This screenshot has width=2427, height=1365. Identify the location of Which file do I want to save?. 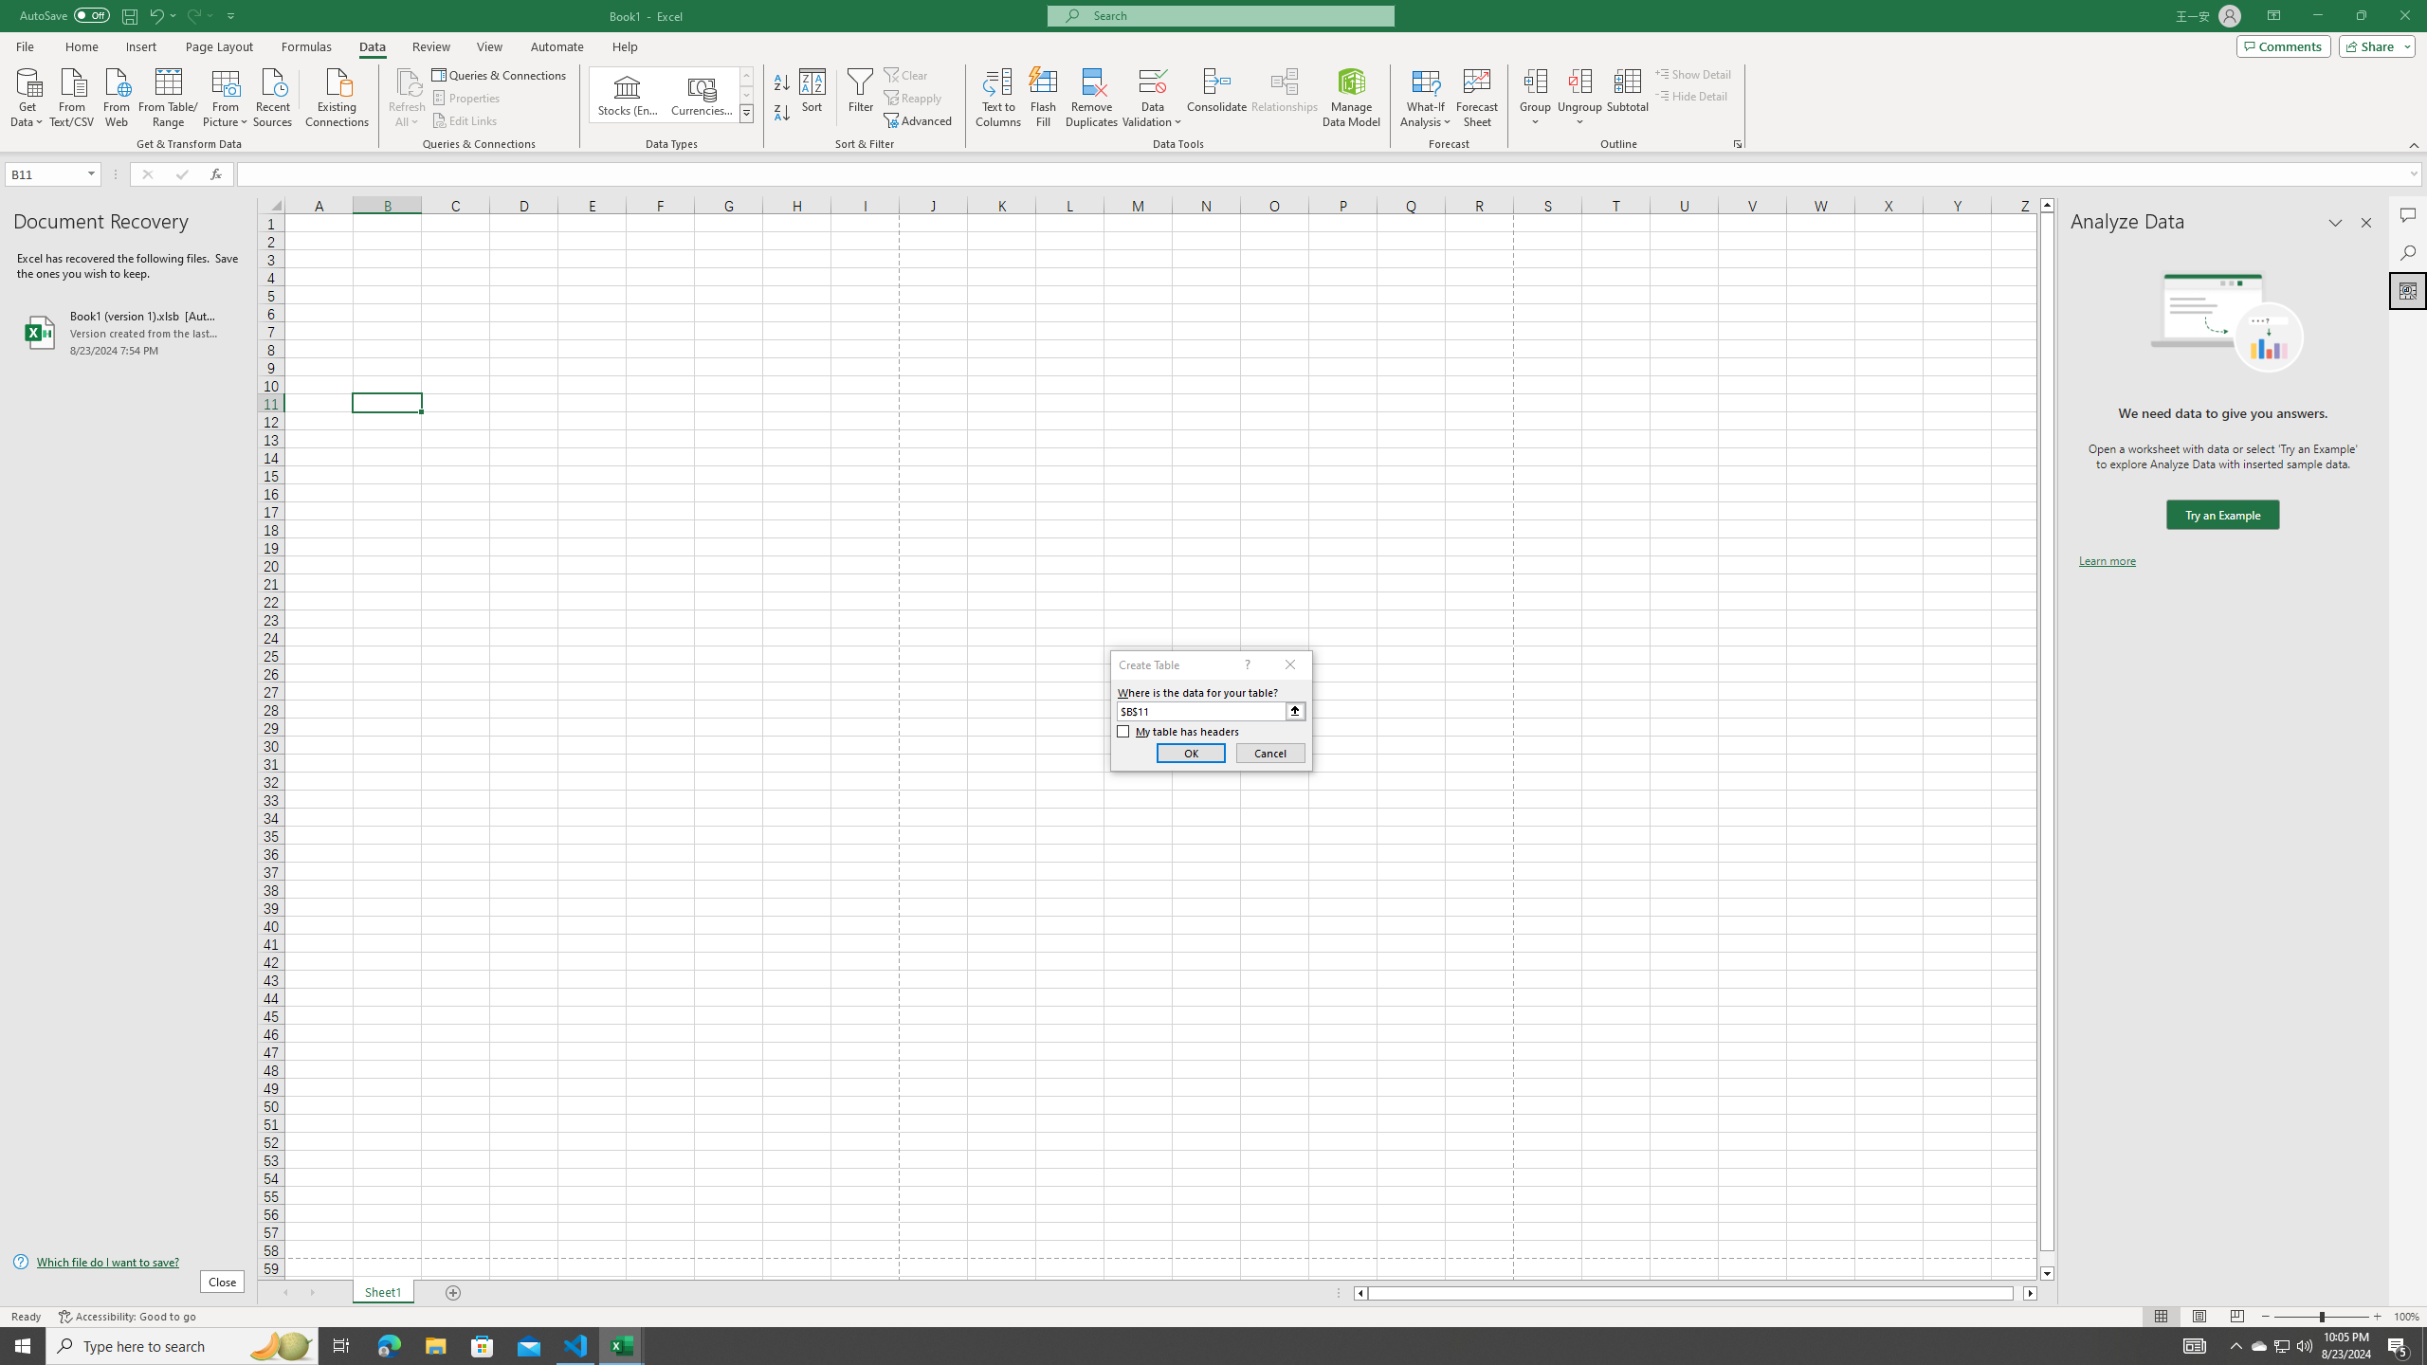
(128, 1263).